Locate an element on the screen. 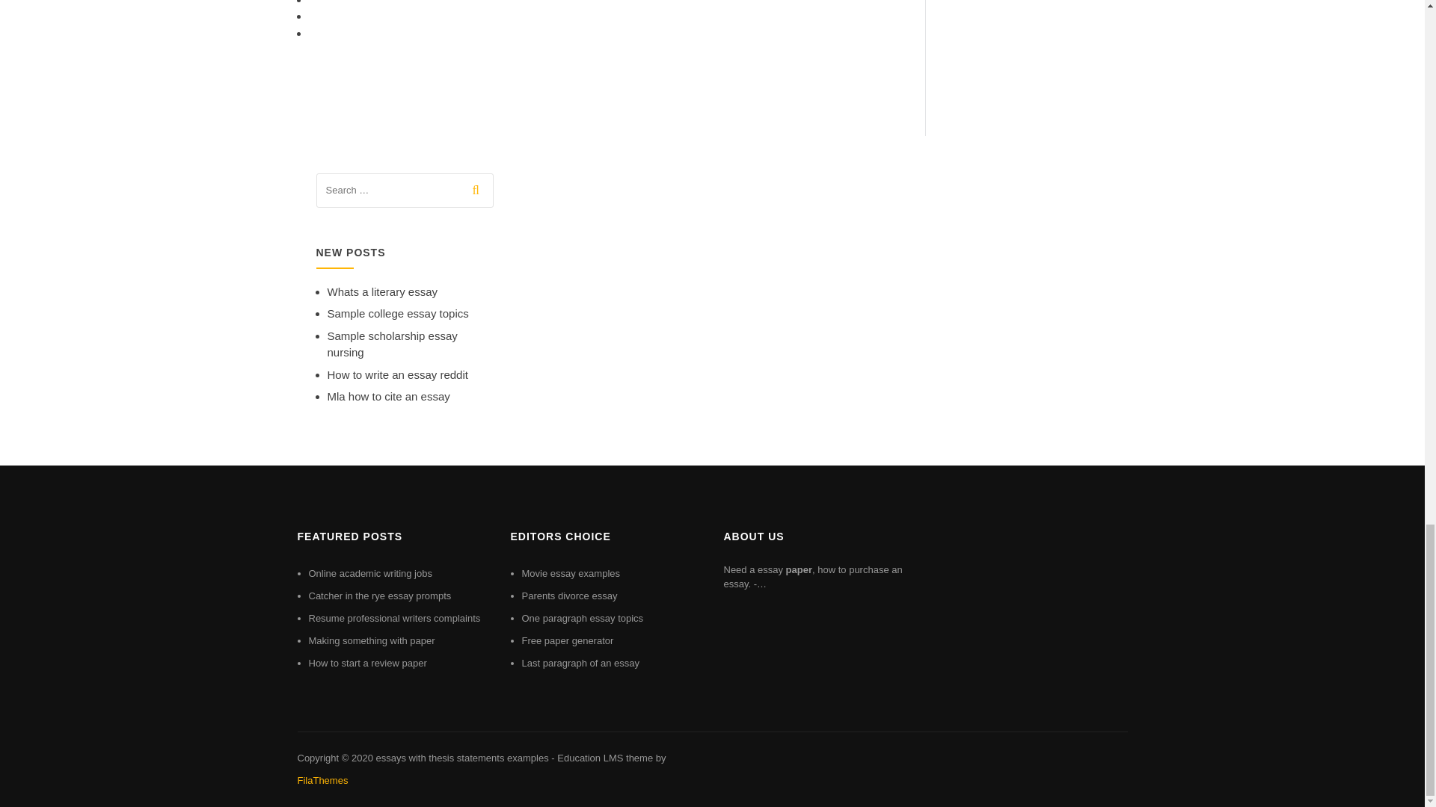 Image resolution: width=1436 pixels, height=807 pixels. Free paper generator is located at coordinates (568, 640).